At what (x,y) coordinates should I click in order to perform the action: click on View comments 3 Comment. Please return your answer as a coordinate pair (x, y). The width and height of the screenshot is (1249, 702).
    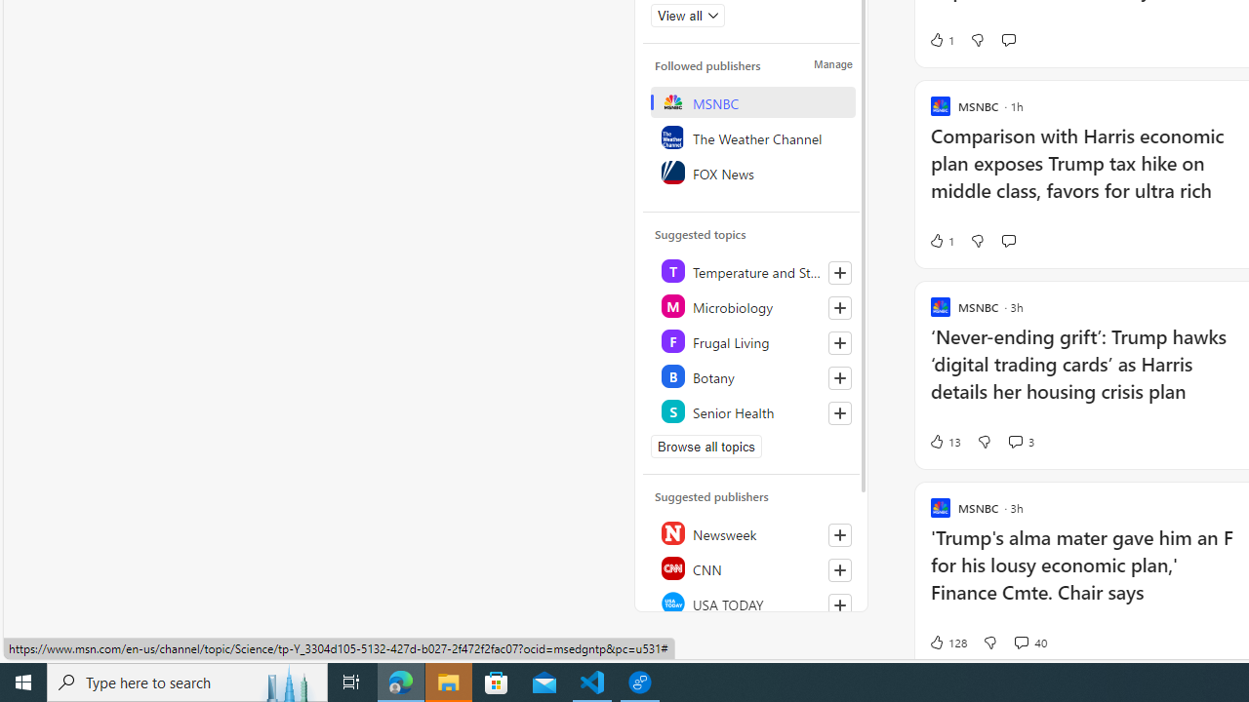
    Looking at the image, I should click on (1021, 441).